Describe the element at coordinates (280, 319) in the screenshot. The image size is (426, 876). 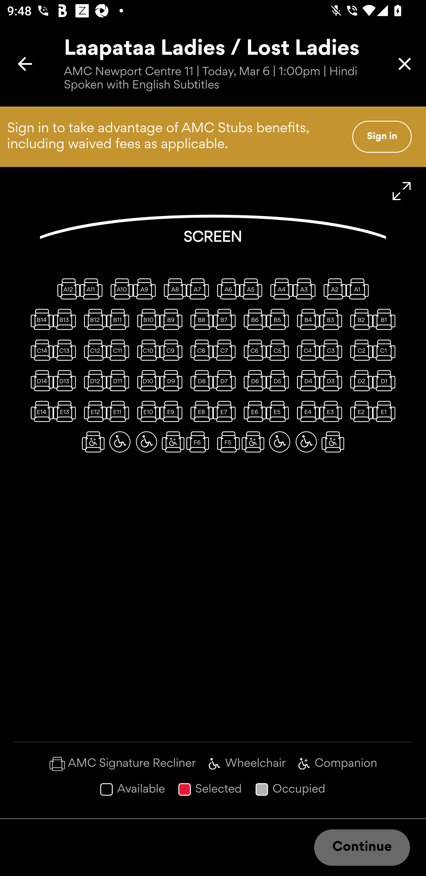
I see `B5, Regular seat, available` at that location.